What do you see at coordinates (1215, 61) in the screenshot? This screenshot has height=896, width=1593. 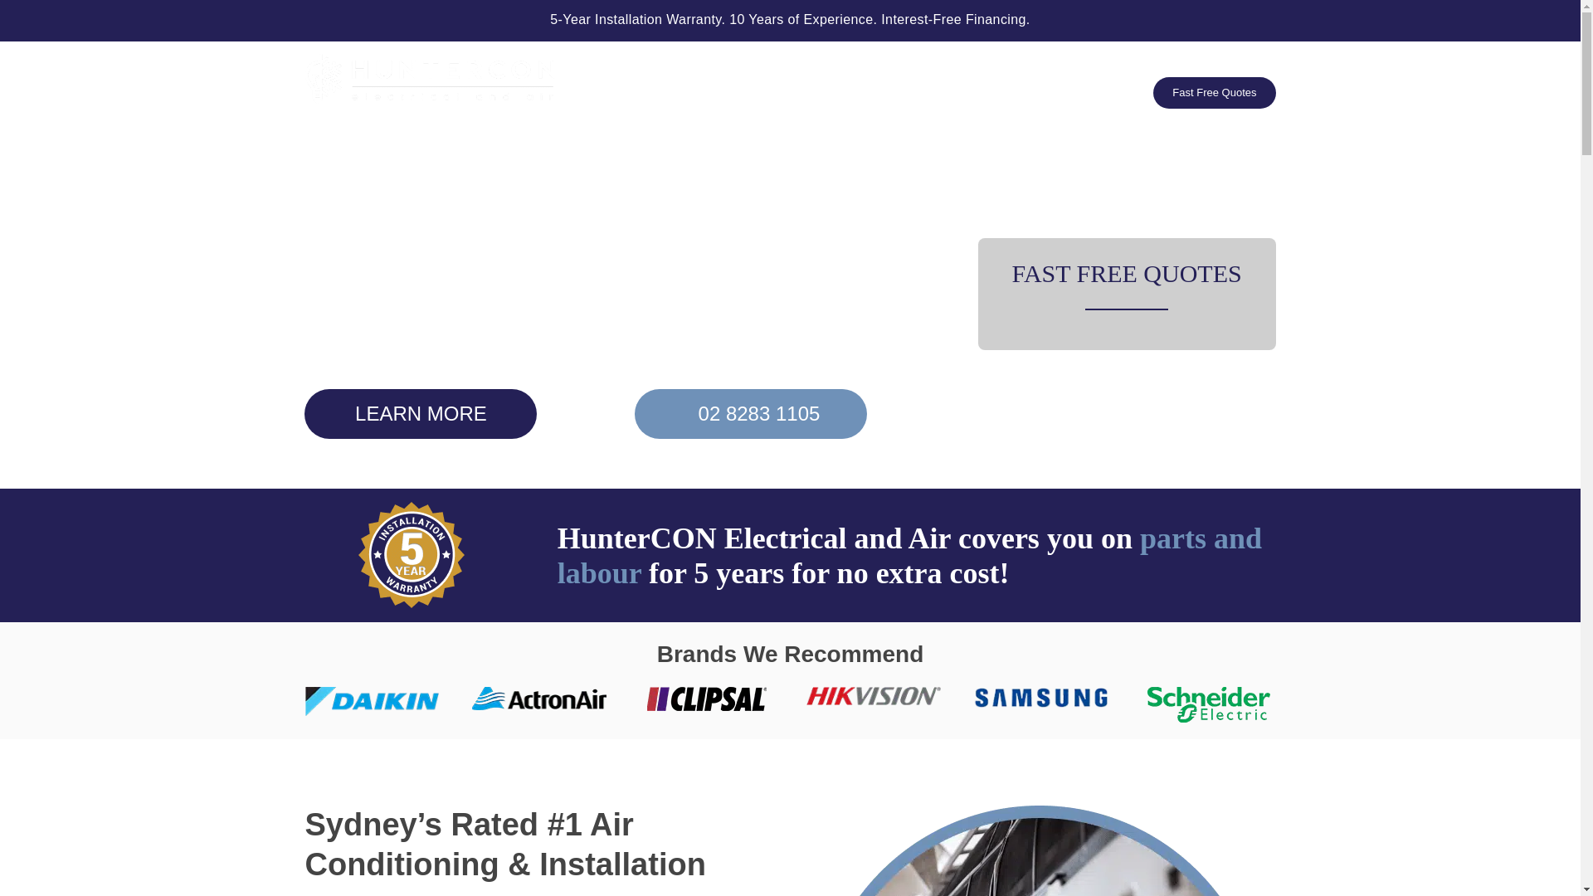 I see `02 8283 1105` at bounding box center [1215, 61].